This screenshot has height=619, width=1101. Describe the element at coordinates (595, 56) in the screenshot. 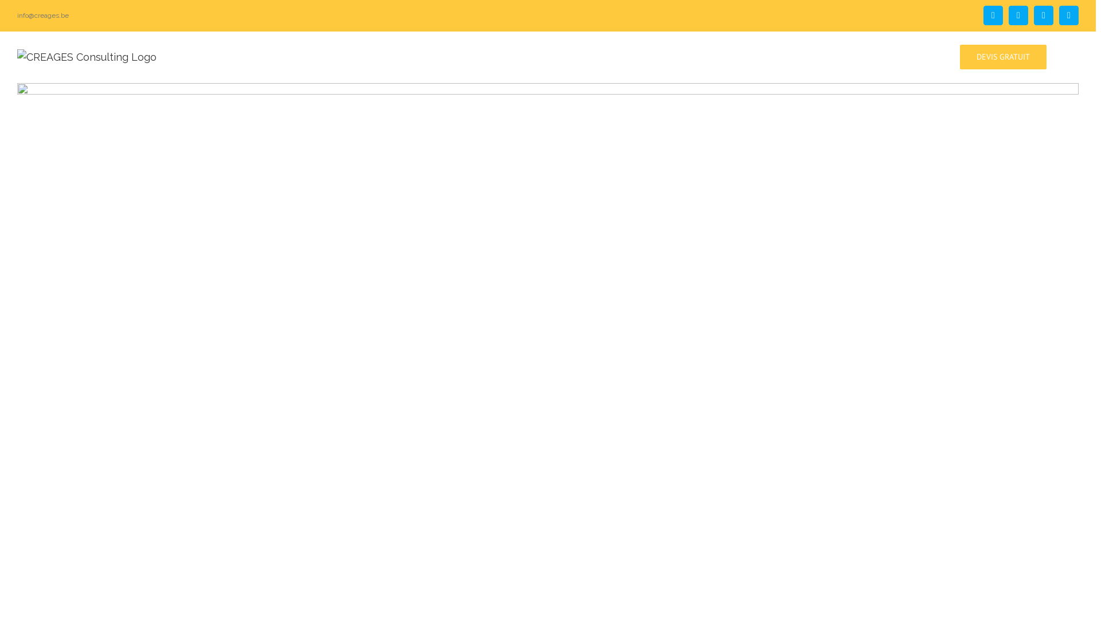

I see `CONSULTANCE` at that location.